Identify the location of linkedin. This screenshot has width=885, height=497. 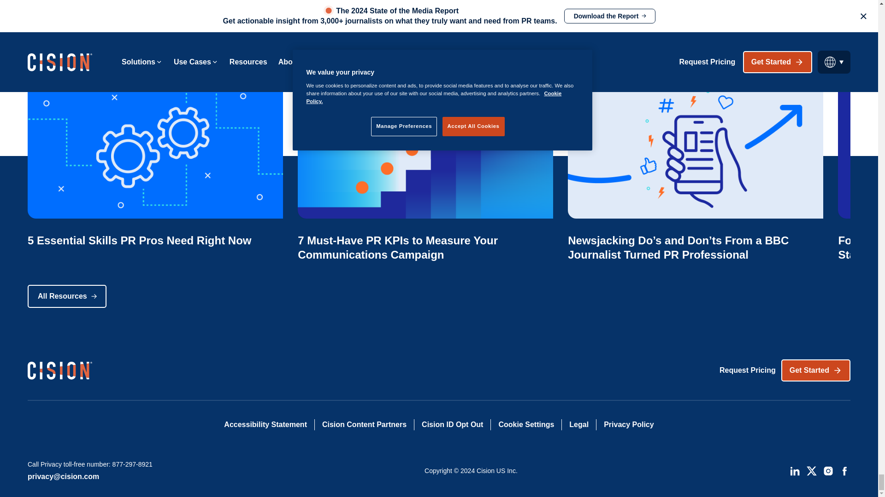
(795, 470).